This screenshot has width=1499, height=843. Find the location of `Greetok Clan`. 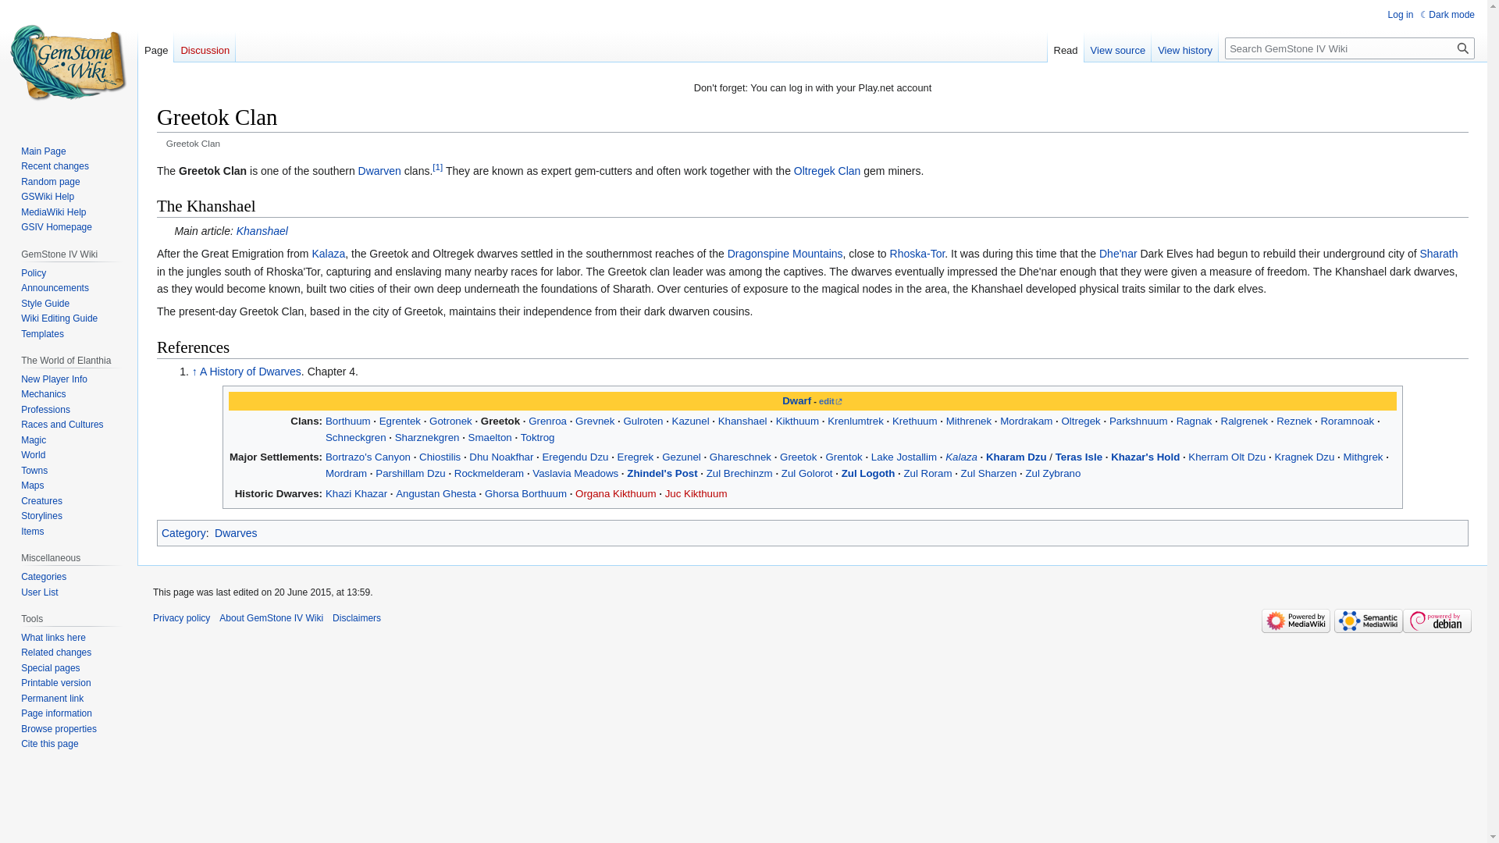

Greetok Clan is located at coordinates (212, 170).